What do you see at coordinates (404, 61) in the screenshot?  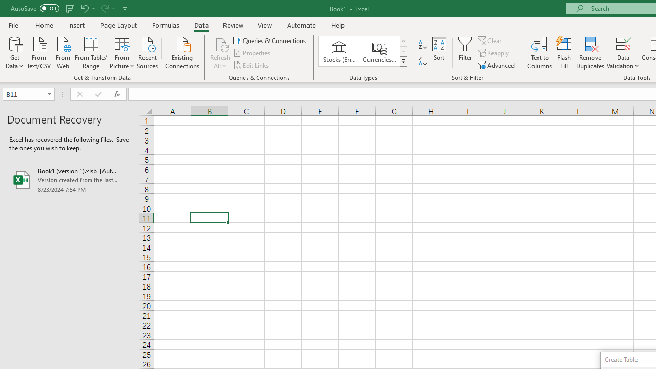 I see `Class: NetUIImage` at bounding box center [404, 61].